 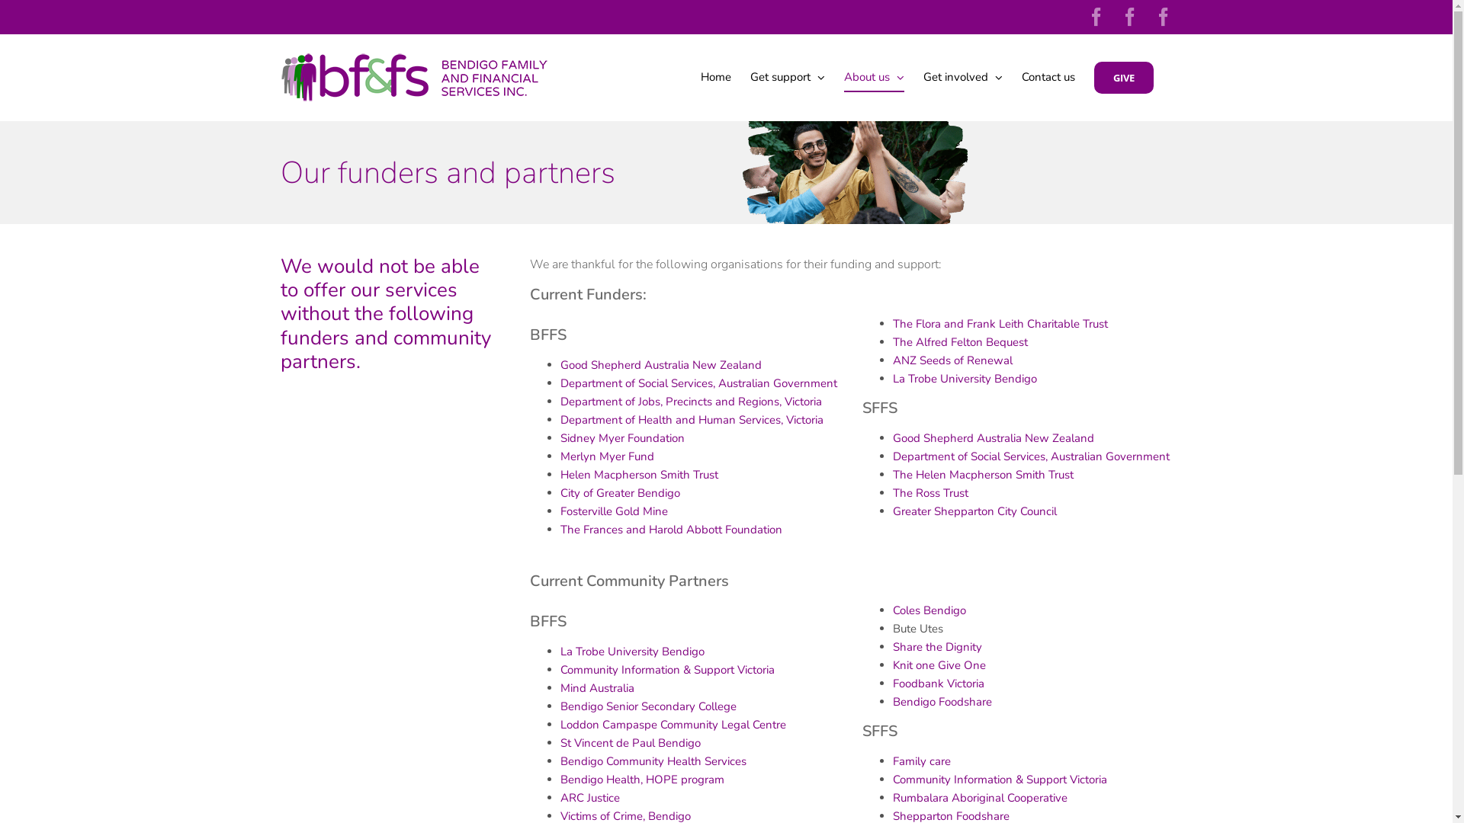 What do you see at coordinates (1000, 780) in the screenshot?
I see `Community Information & Support Victoria` at bounding box center [1000, 780].